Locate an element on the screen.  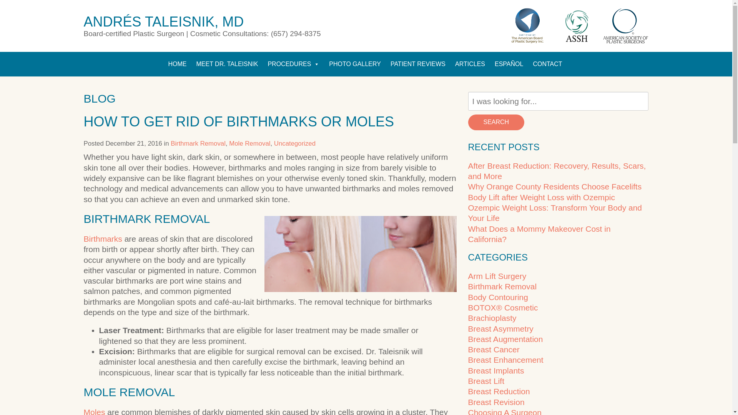
ARTICLES is located at coordinates (470, 64).